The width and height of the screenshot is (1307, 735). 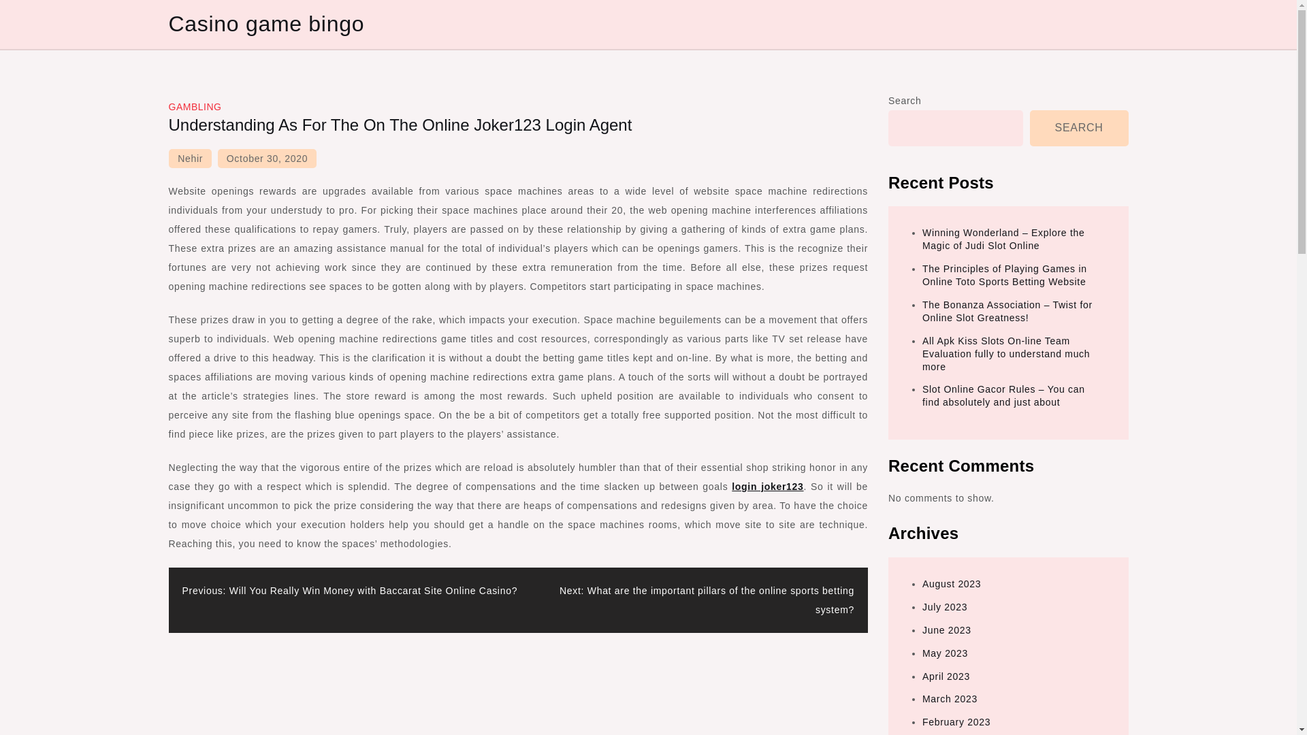 I want to click on March 2023, so click(x=950, y=698).